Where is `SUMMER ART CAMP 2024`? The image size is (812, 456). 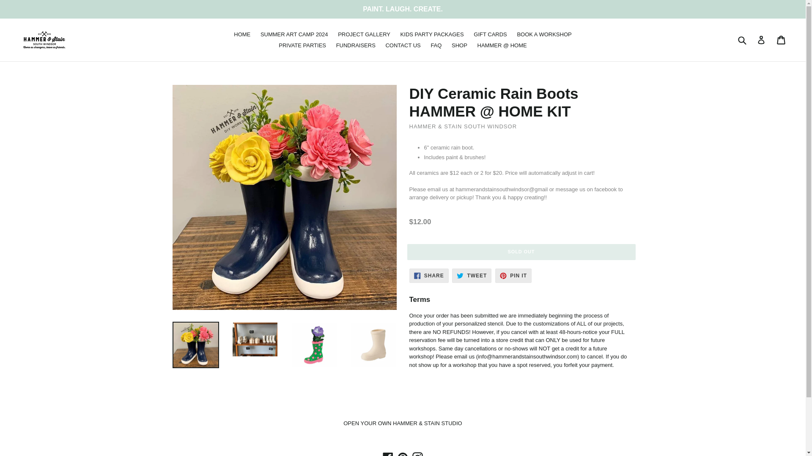 SUMMER ART CAMP 2024 is located at coordinates (294, 35).